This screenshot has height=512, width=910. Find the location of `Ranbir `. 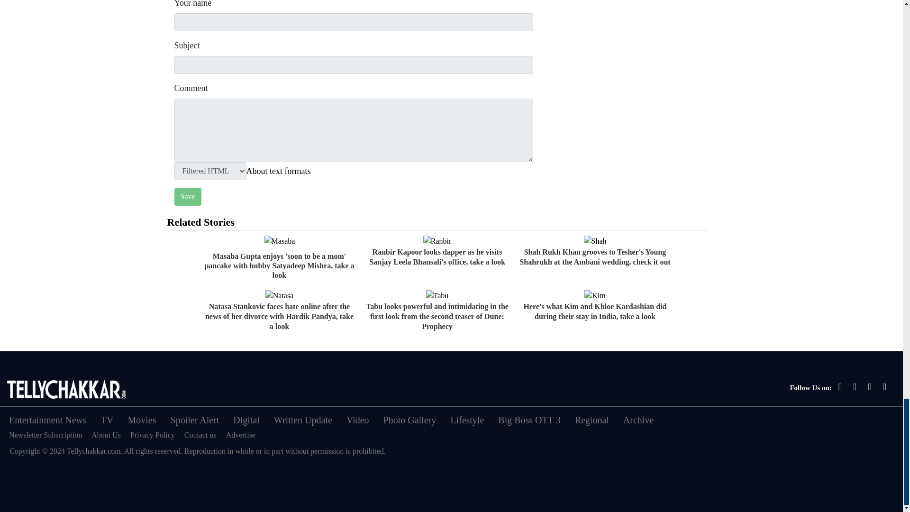

Ranbir  is located at coordinates (437, 241).